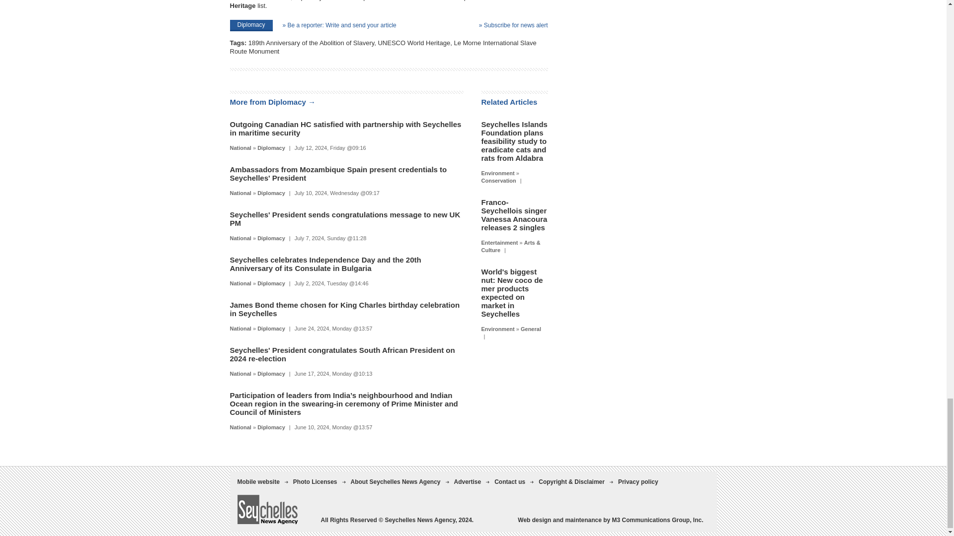  What do you see at coordinates (271, 193) in the screenshot?
I see `Diplomacy News` at bounding box center [271, 193].